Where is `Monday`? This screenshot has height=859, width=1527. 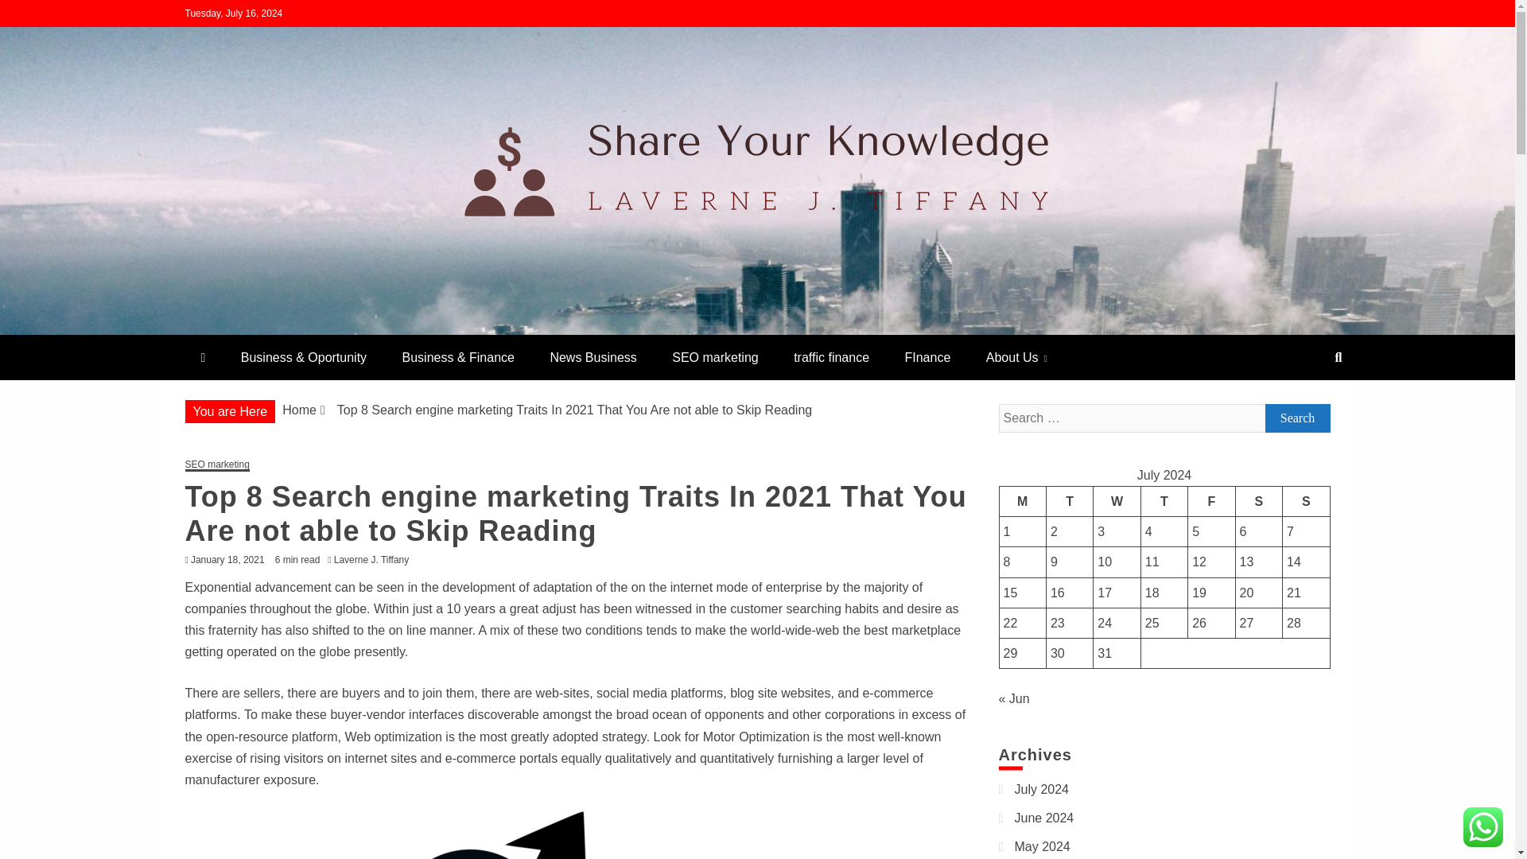
Monday is located at coordinates (1022, 501).